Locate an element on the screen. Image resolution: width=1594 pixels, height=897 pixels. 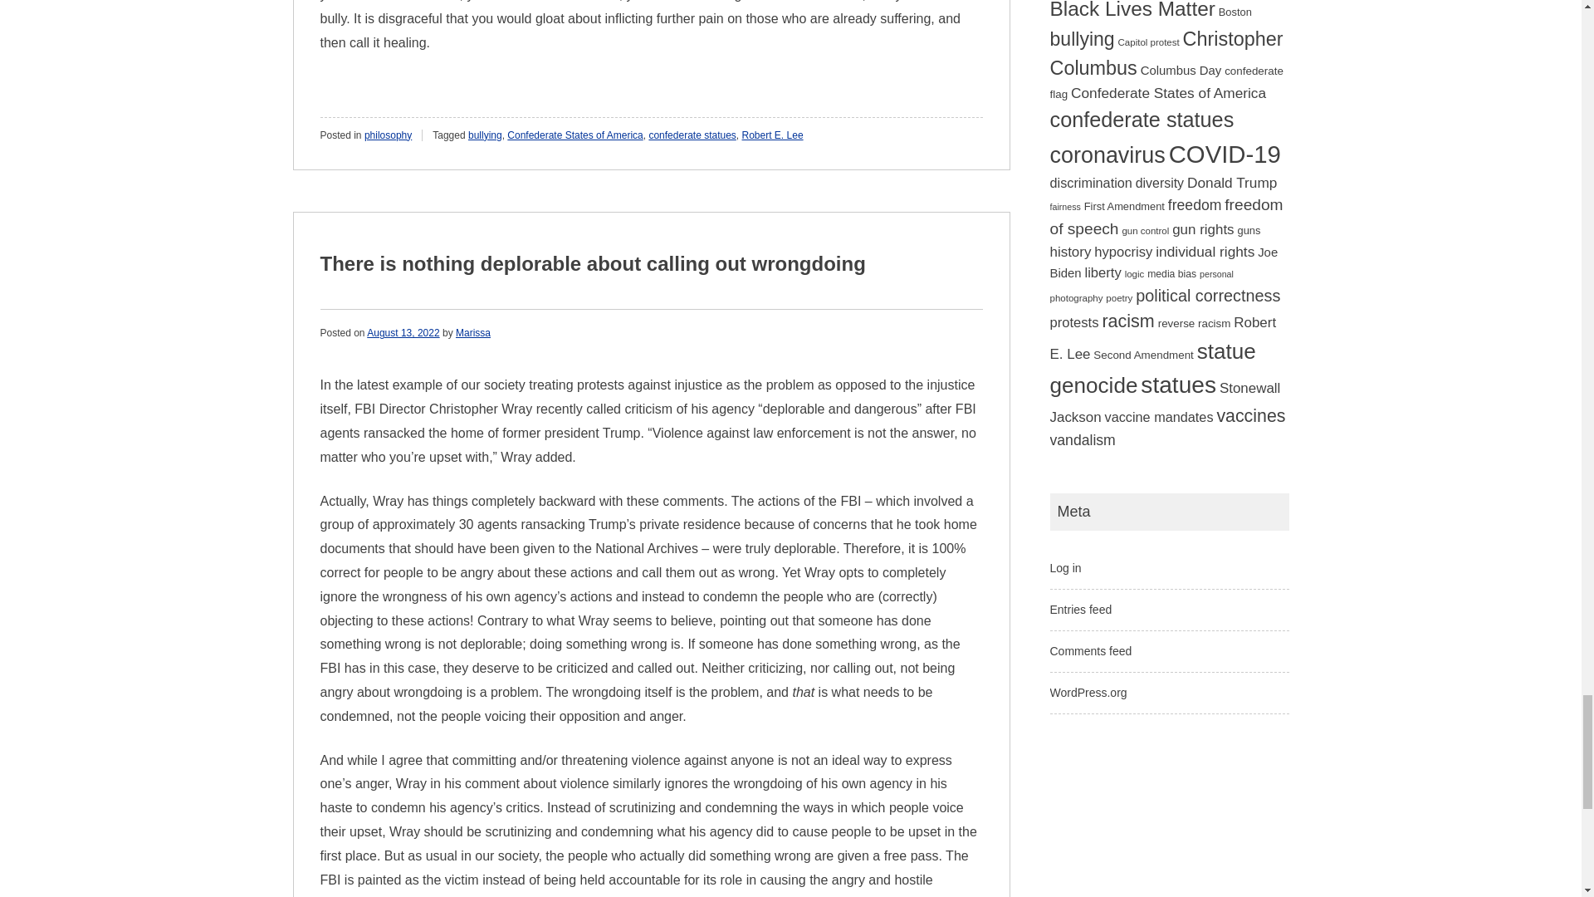
Confederate States of America is located at coordinates (575, 135).